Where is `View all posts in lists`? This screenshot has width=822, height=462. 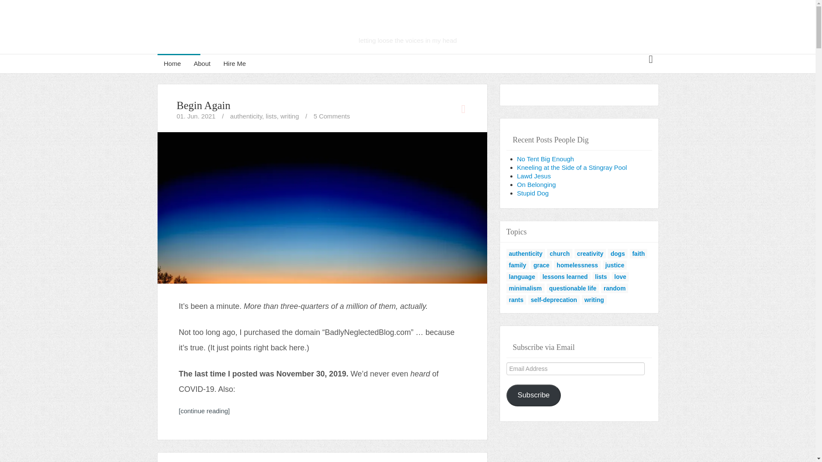 View all posts in lists is located at coordinates (271, 116).